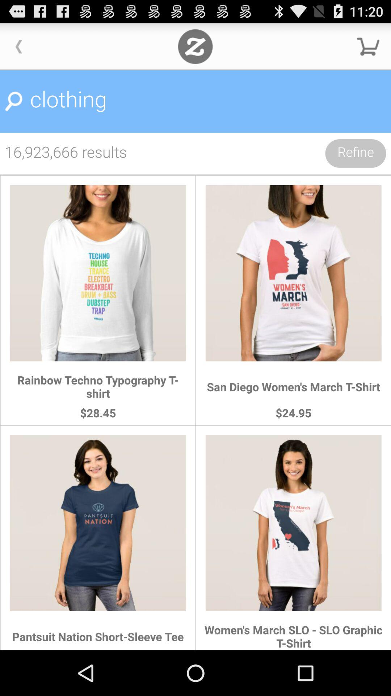 This screenshot has height=696, width=391. Describe the element at coordinates (368, 46) in the screenshot. I see `open cart` at that location.